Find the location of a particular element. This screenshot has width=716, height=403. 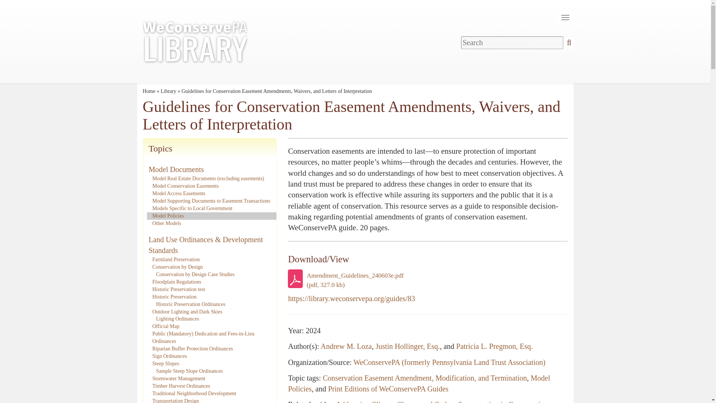

Sample Steep Slope Ordinances is located at coordinates (189, 371).